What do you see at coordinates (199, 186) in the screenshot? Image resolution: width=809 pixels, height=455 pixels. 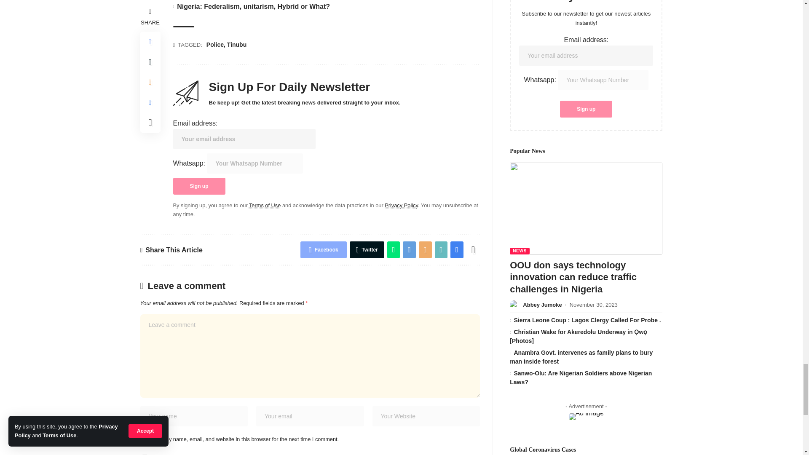 I see `Sign up` at bounding box center [199, 186].